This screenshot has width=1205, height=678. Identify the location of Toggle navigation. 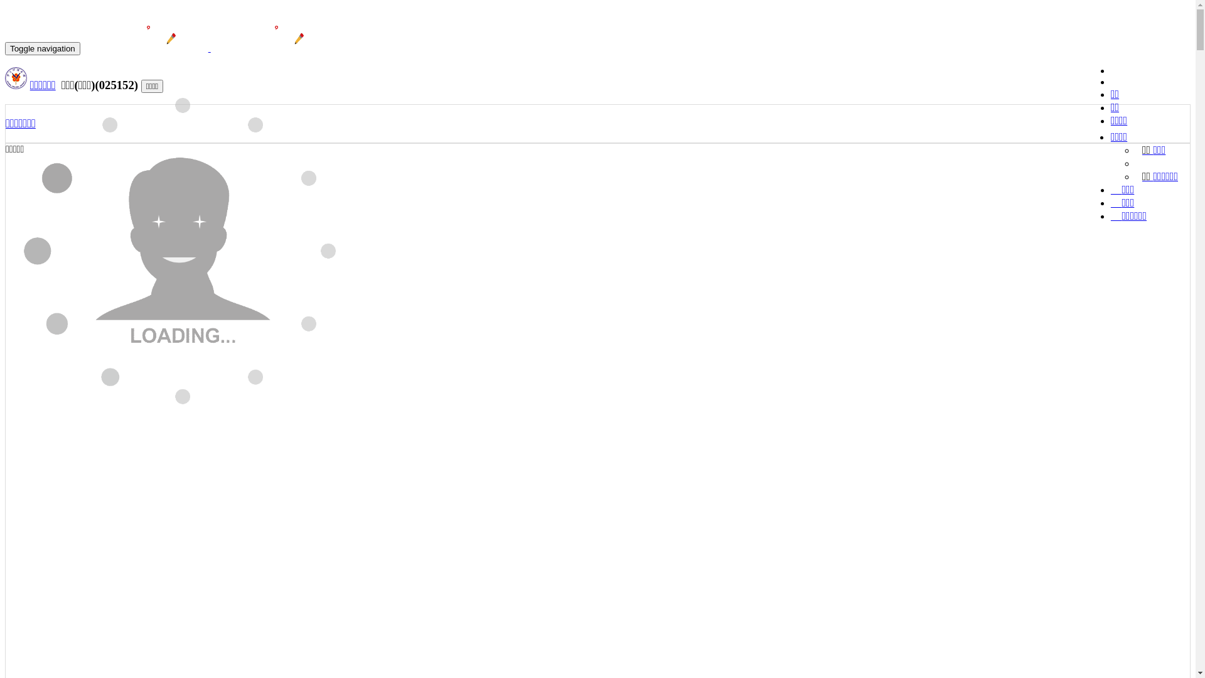
(43, 49).